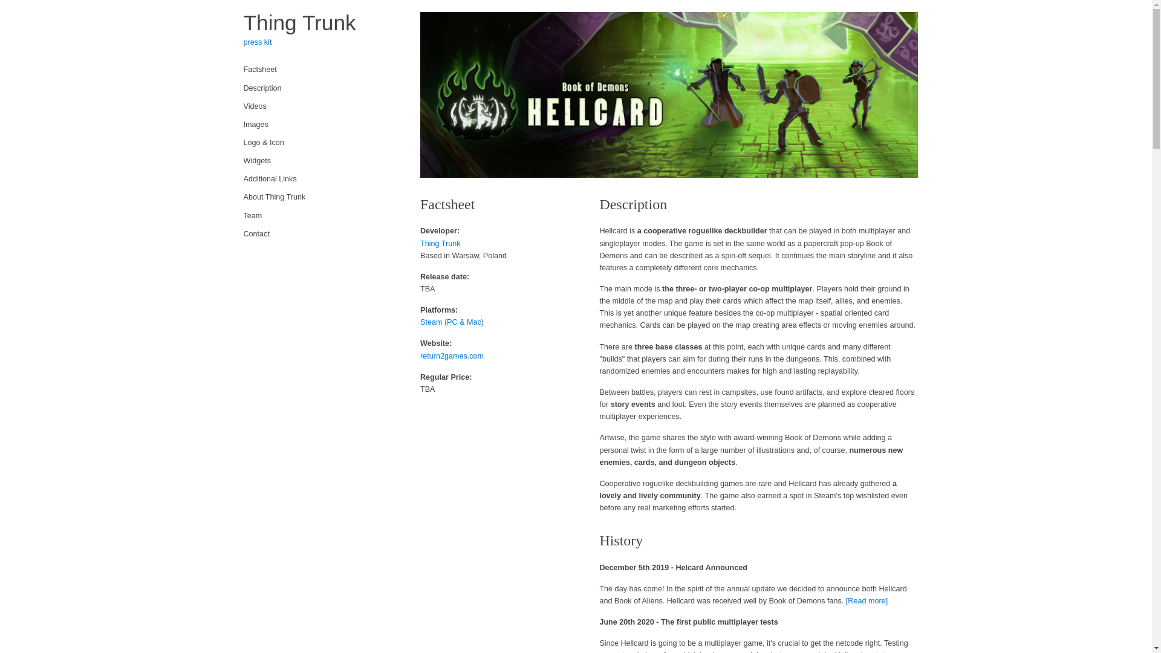  Describe the element at coordinates (299, 23) in the screenshot. I see `Thing Trunk` at that location.